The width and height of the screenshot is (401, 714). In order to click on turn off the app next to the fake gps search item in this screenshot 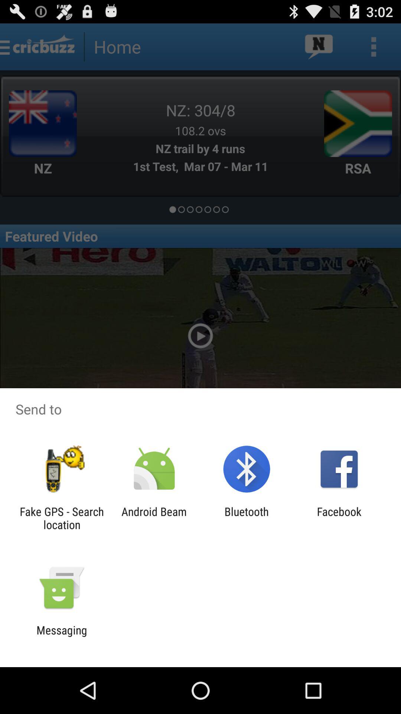, I will do `click(154, 518)`.